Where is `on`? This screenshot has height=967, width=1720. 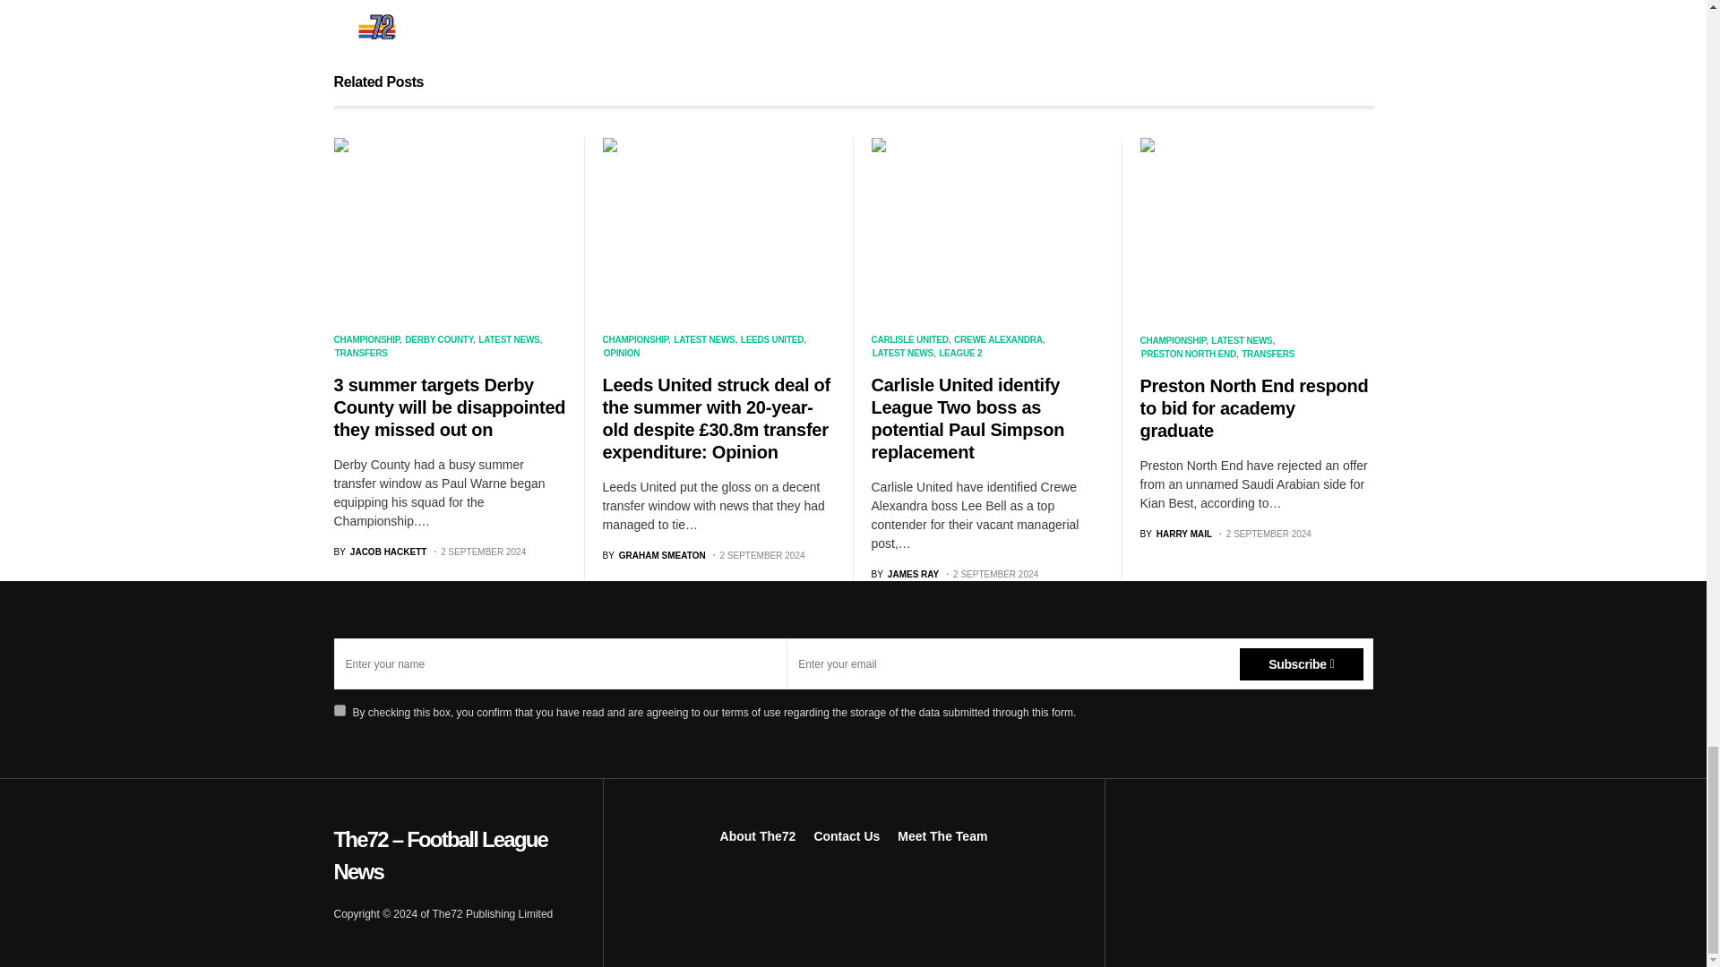
on is located at coordinates (339, 711).